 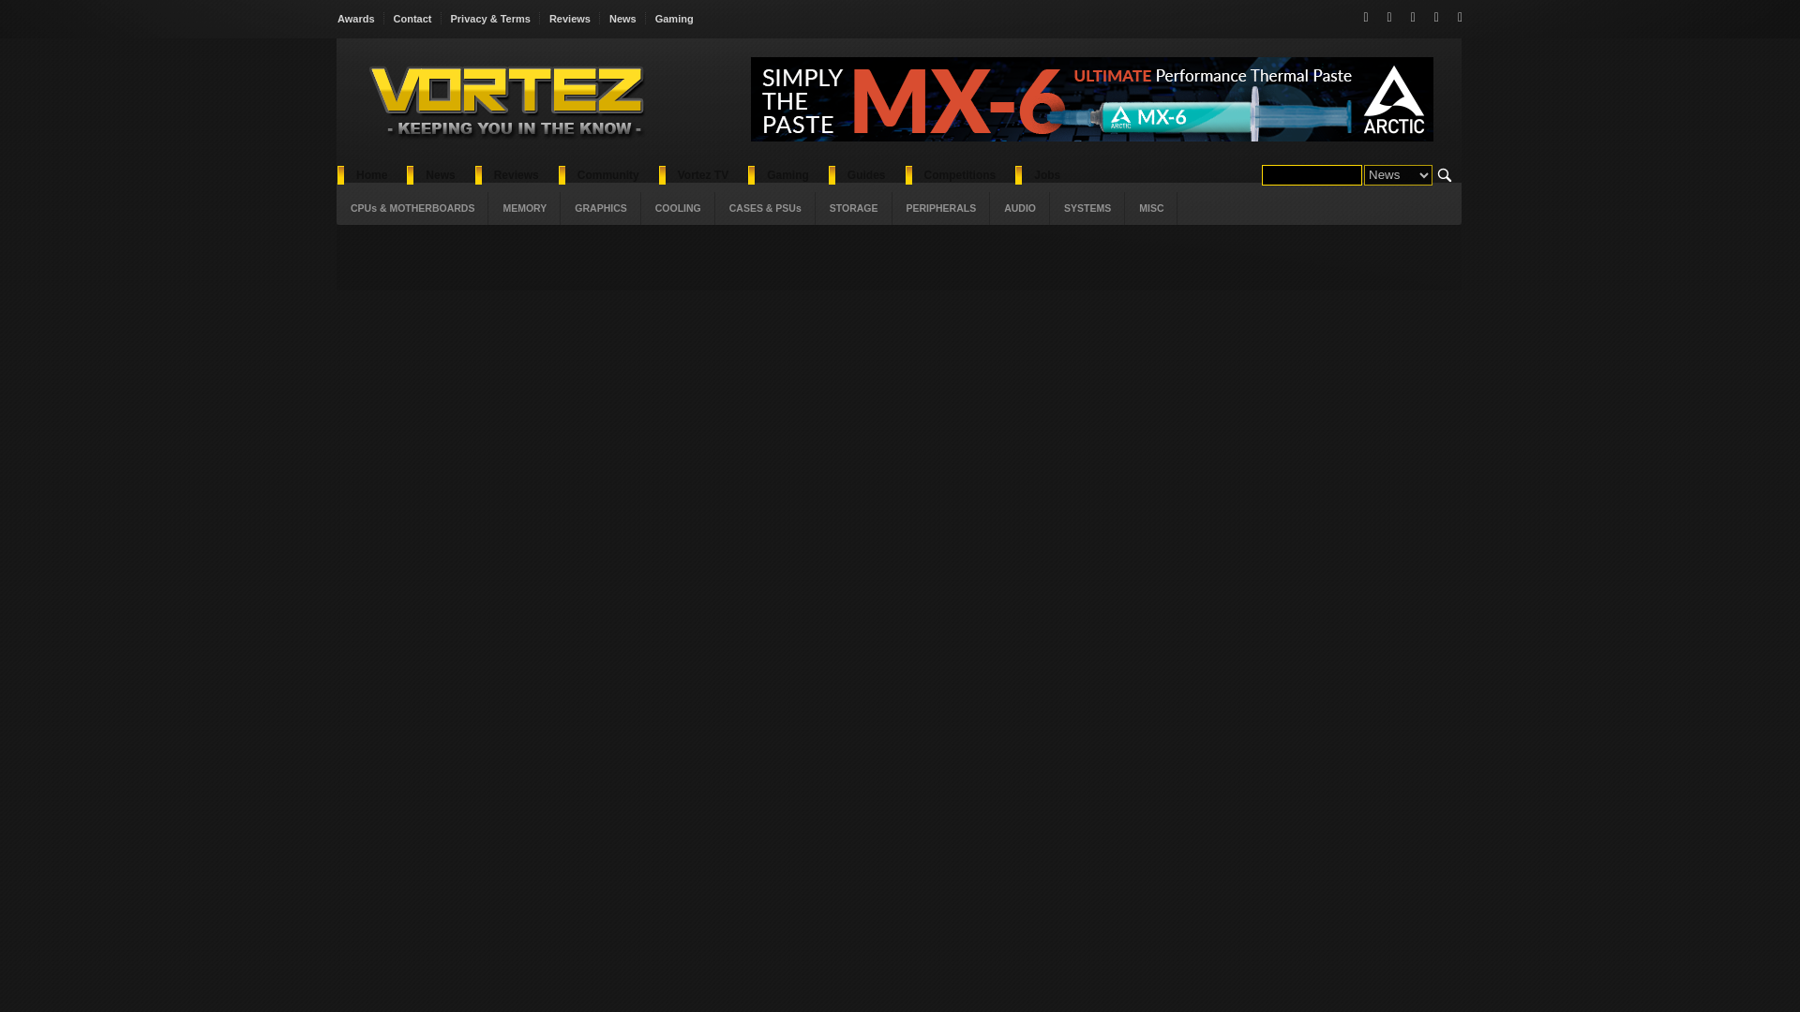 What do you see at coordinates (853, 208) in the screenshot?
I see `STORAGE` at bounding box center [853, 208].